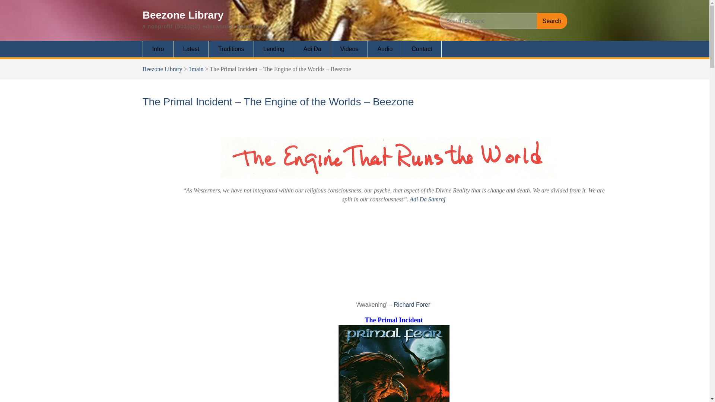 The image size is (715, 402). What do you see at coordinates (349, 49) in the screenshot?
I see `Videos` at bounding box center [349, 49].